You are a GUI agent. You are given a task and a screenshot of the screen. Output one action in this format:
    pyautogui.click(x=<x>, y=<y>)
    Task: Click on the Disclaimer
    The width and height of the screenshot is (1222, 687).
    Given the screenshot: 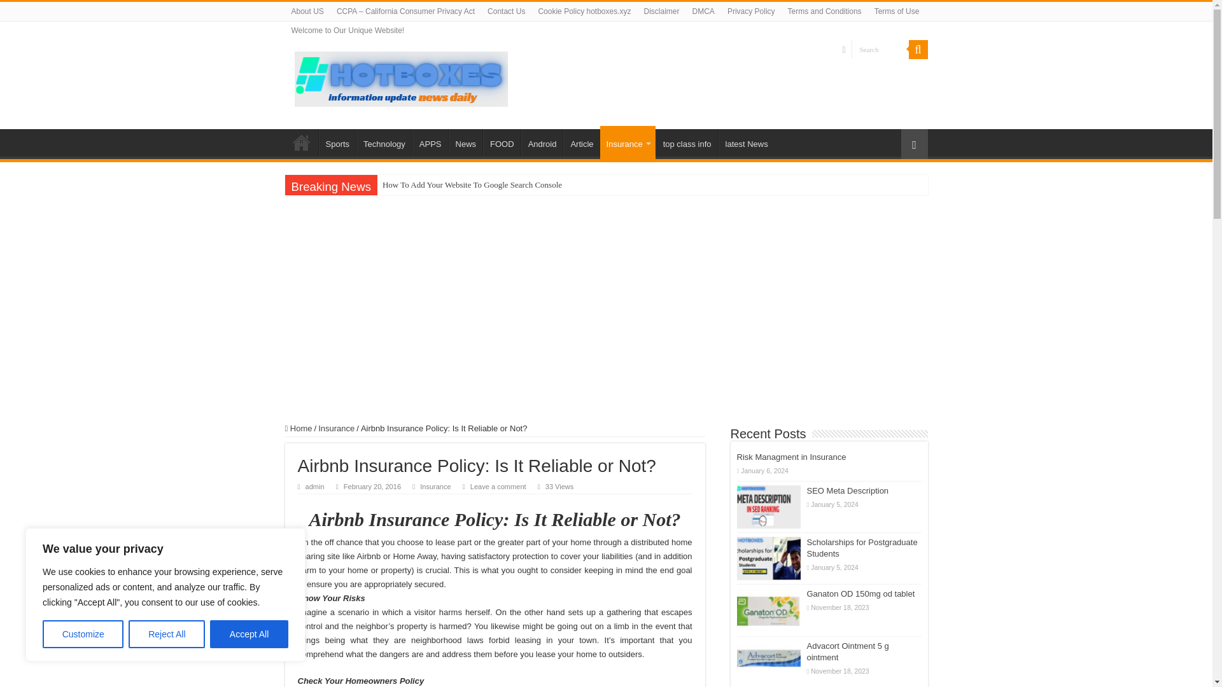 What is the action you would take?
    pyautogui.click(x=662, y=11)
    